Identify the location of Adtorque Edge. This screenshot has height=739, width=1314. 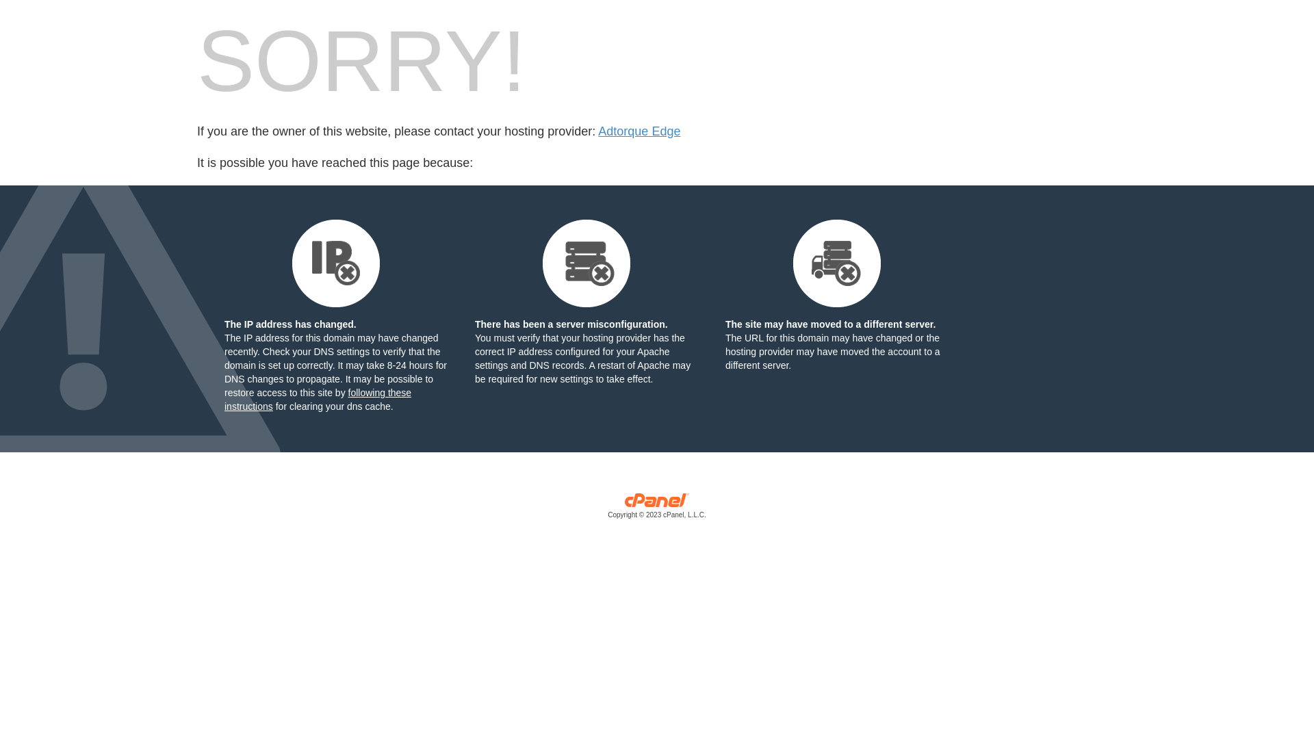
(639, 131).